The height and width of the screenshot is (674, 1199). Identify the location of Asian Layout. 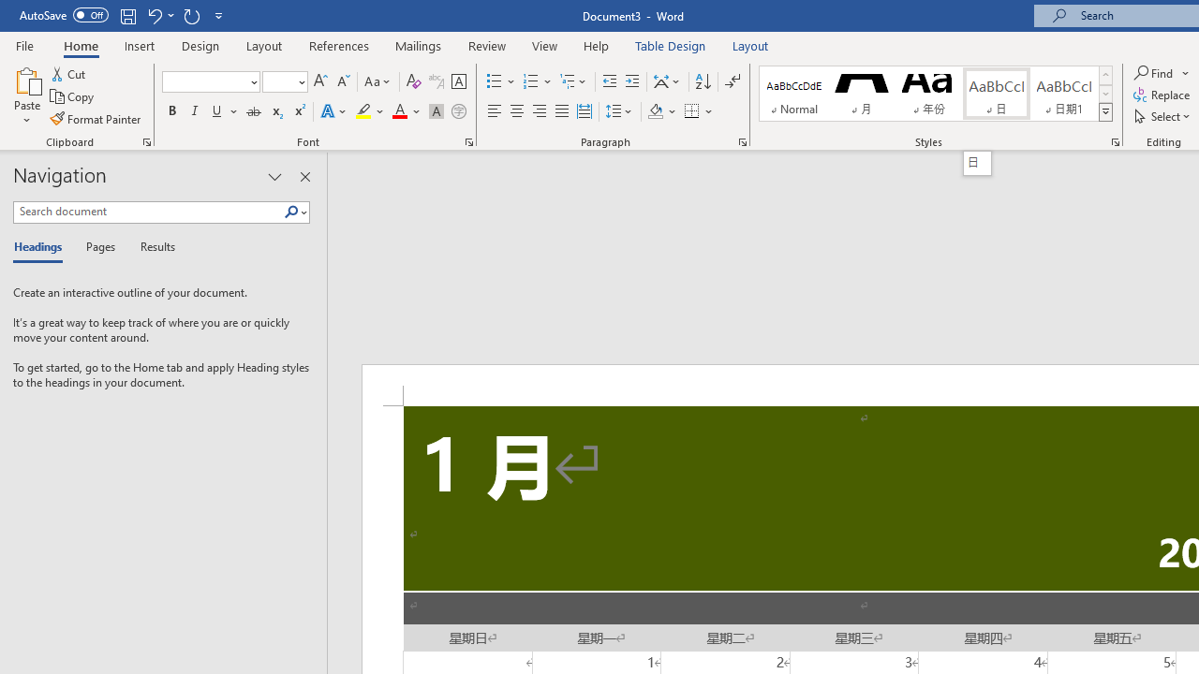
(667, 82).